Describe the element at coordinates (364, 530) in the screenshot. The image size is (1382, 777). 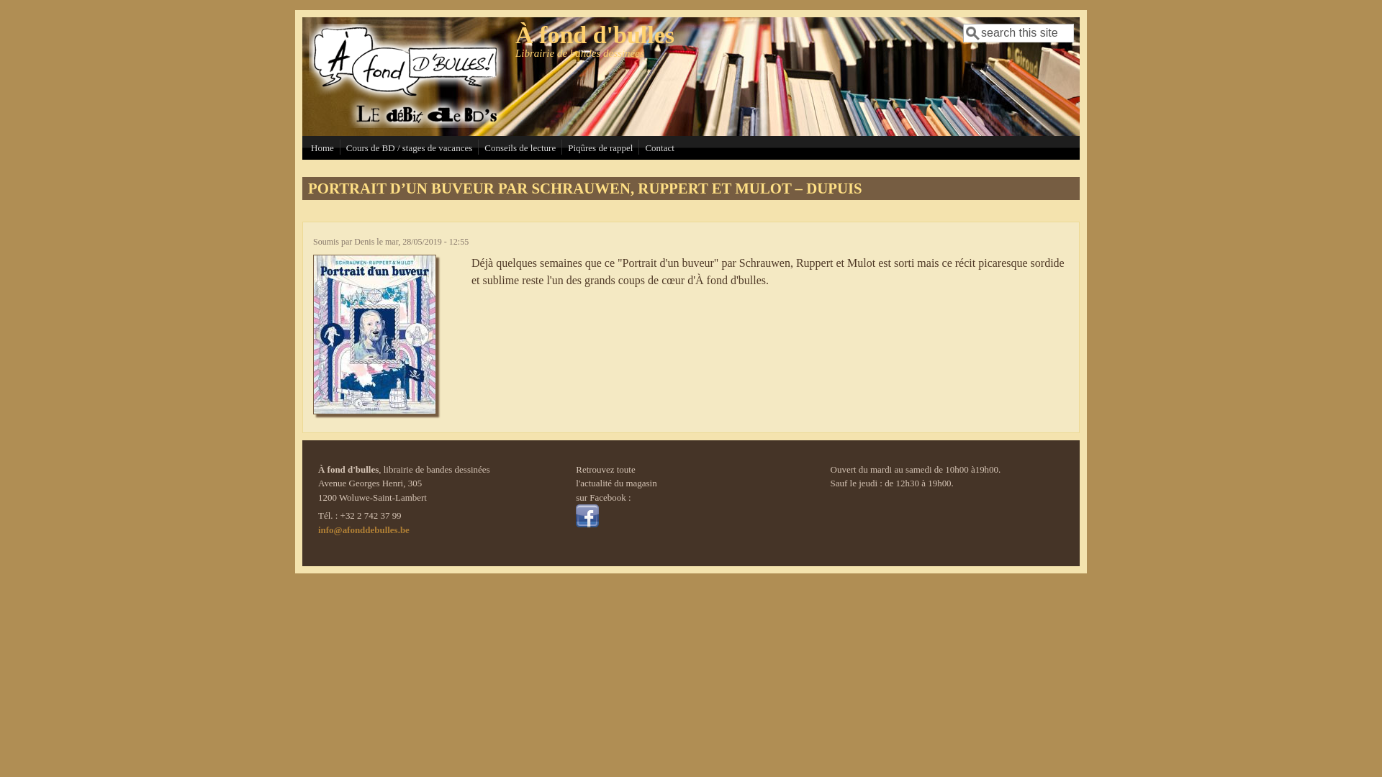
I see `info@afonddebulles.be` at that location.